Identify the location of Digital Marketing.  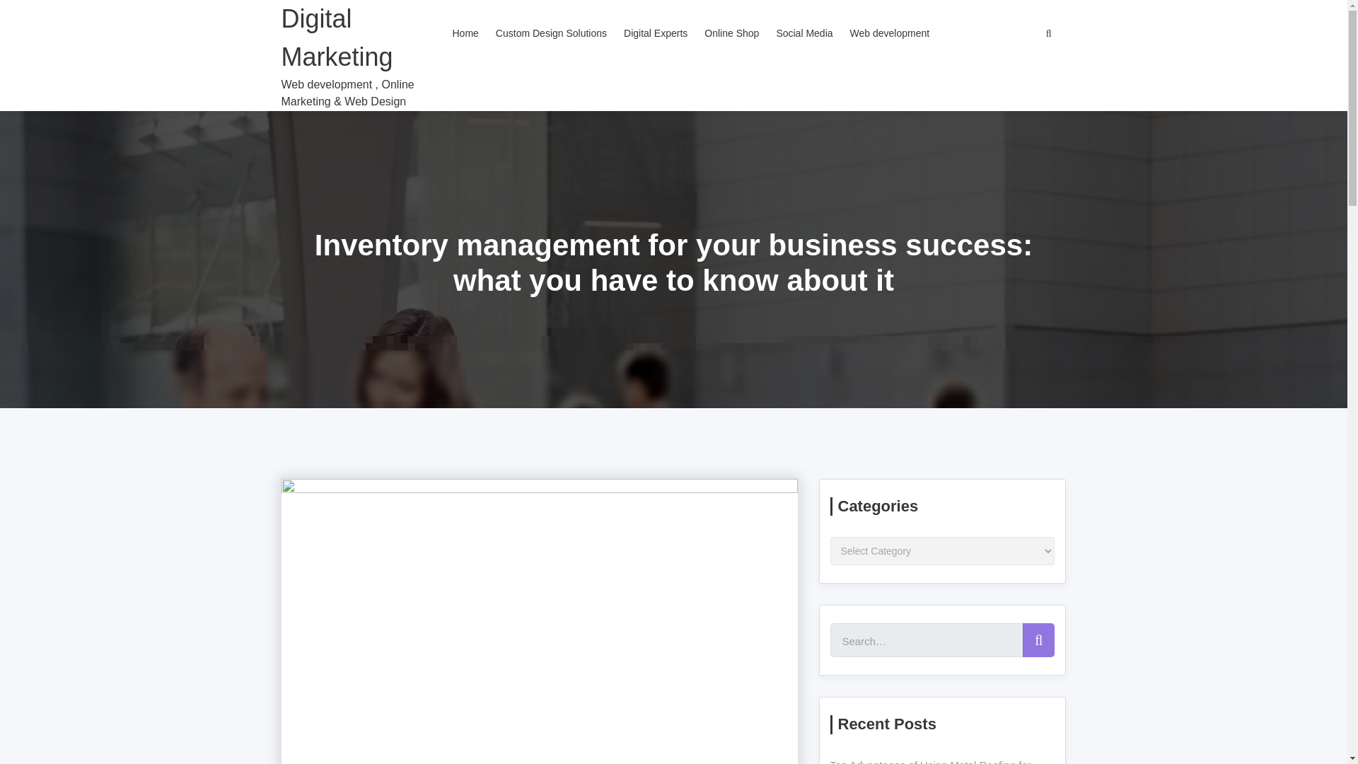
(362, 38).